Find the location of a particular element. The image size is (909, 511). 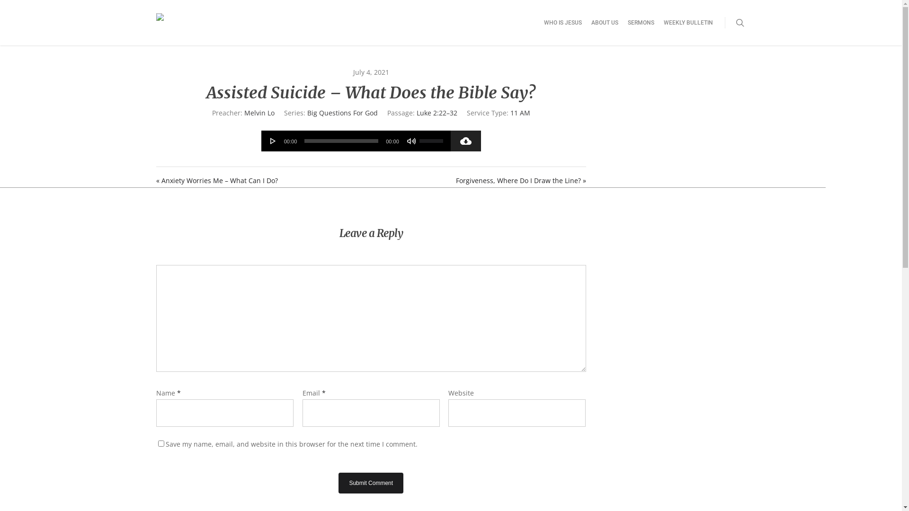

Use Up/Down Arrow keys to increase or decrease volume. is located at coordinates (433, 140).